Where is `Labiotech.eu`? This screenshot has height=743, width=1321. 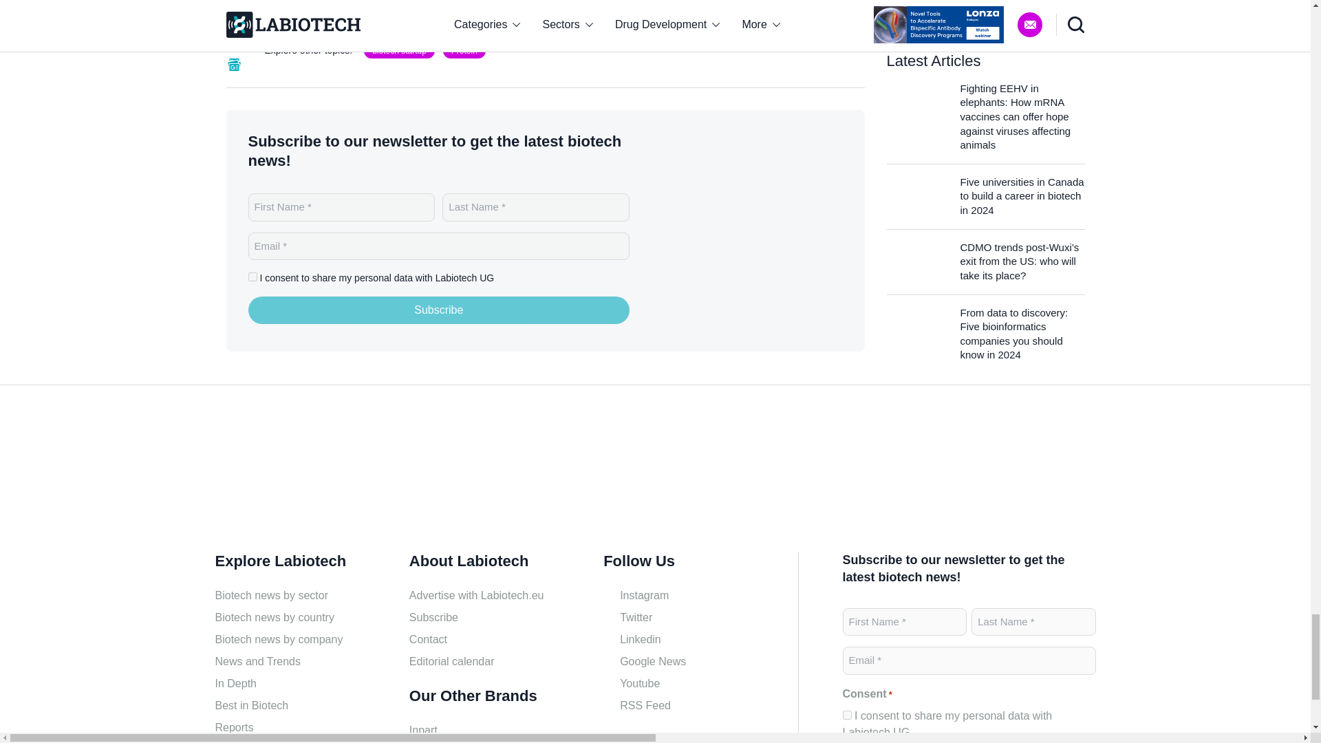 Labiotech.eu is located at coordinates (757, 230).